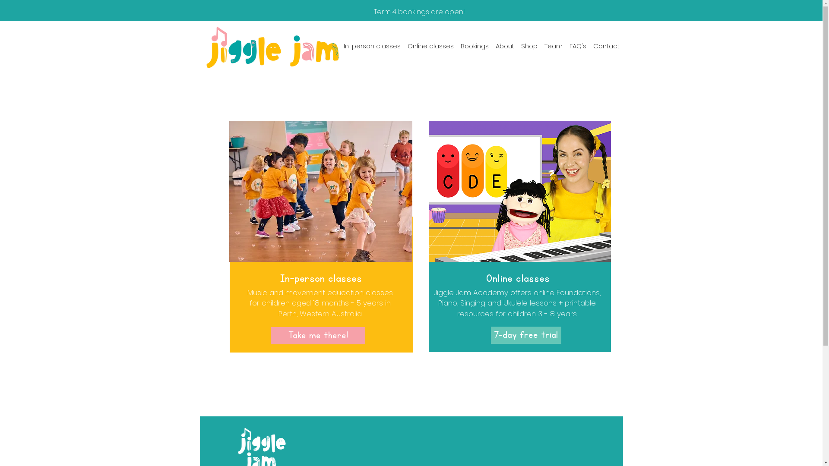 Image resolution: width=829 pixels, height=466 pixels. Describe the element at coordinates (553, 46) in the screenshot. I see `Team` at that location.